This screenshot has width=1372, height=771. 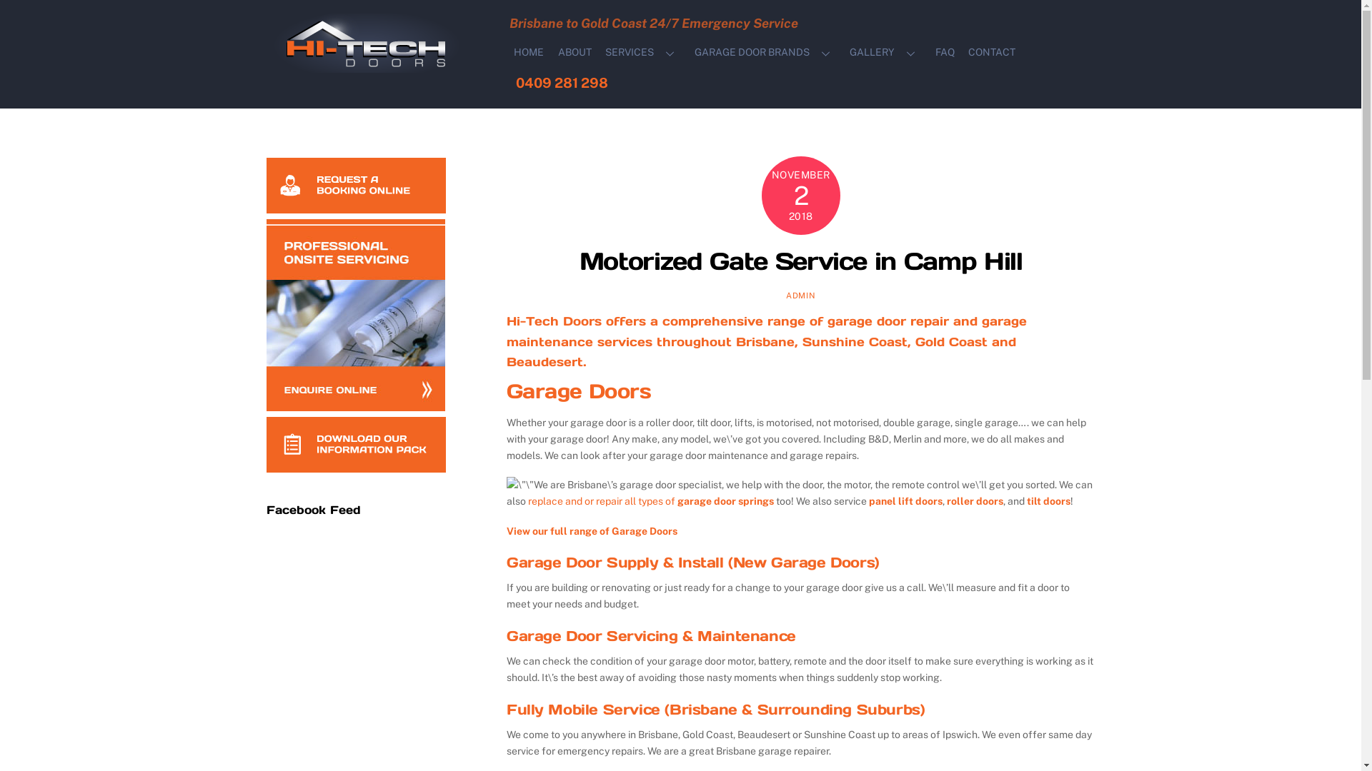 I want to click on FAQ, so click(x=945, y=53).